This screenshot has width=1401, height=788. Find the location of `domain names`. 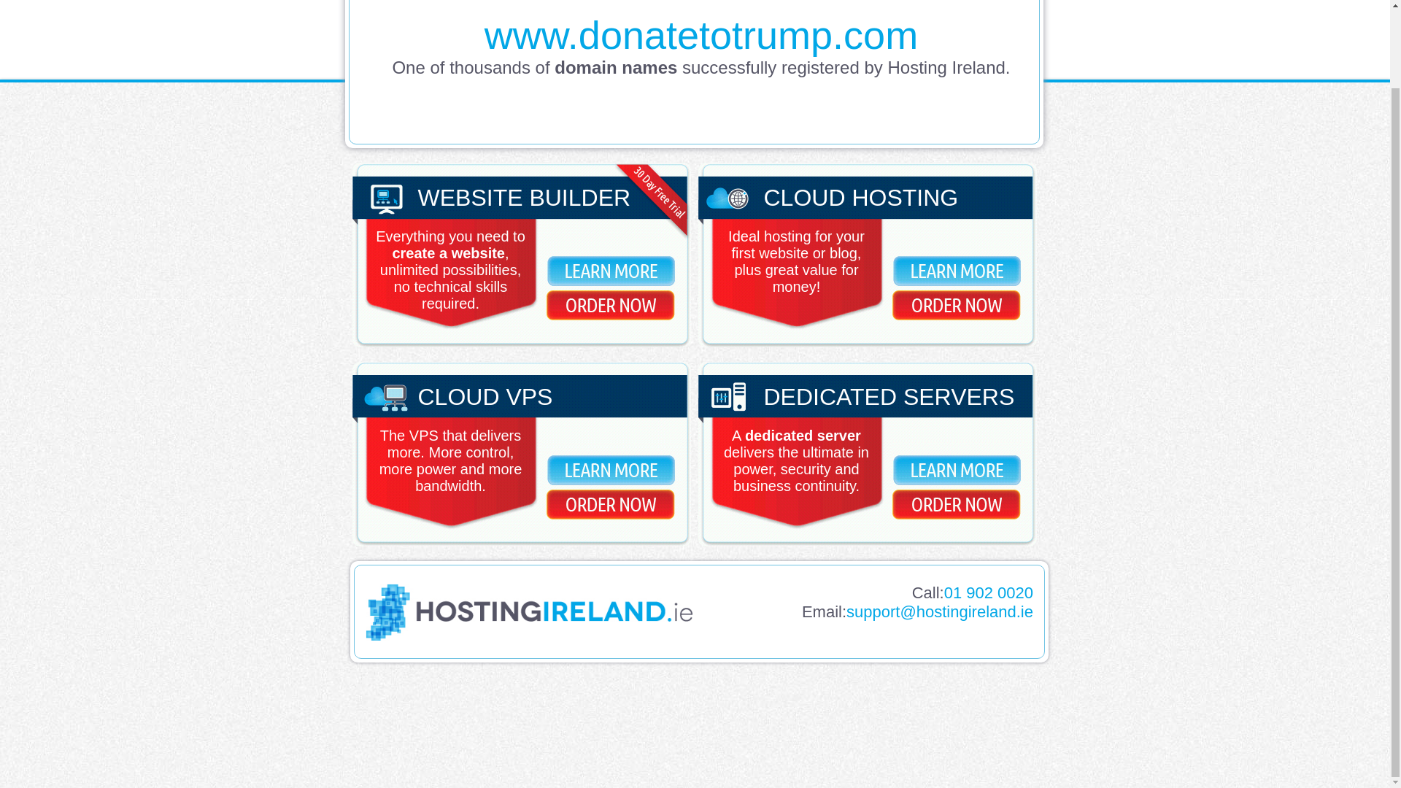

domain names is located at coordinates (616, 67).